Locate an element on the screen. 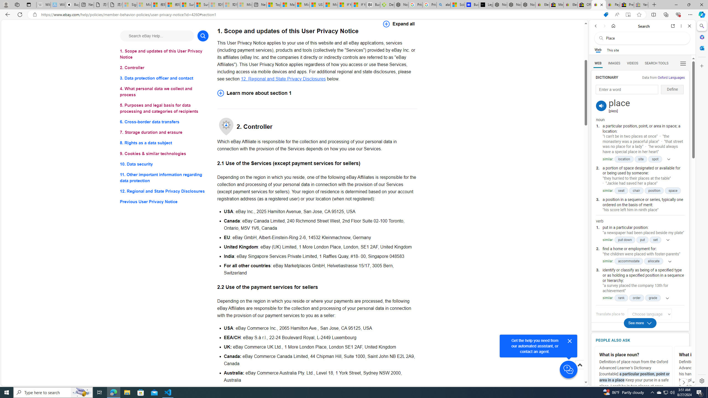  Open link in new tab is located at coordinates (673, 26).